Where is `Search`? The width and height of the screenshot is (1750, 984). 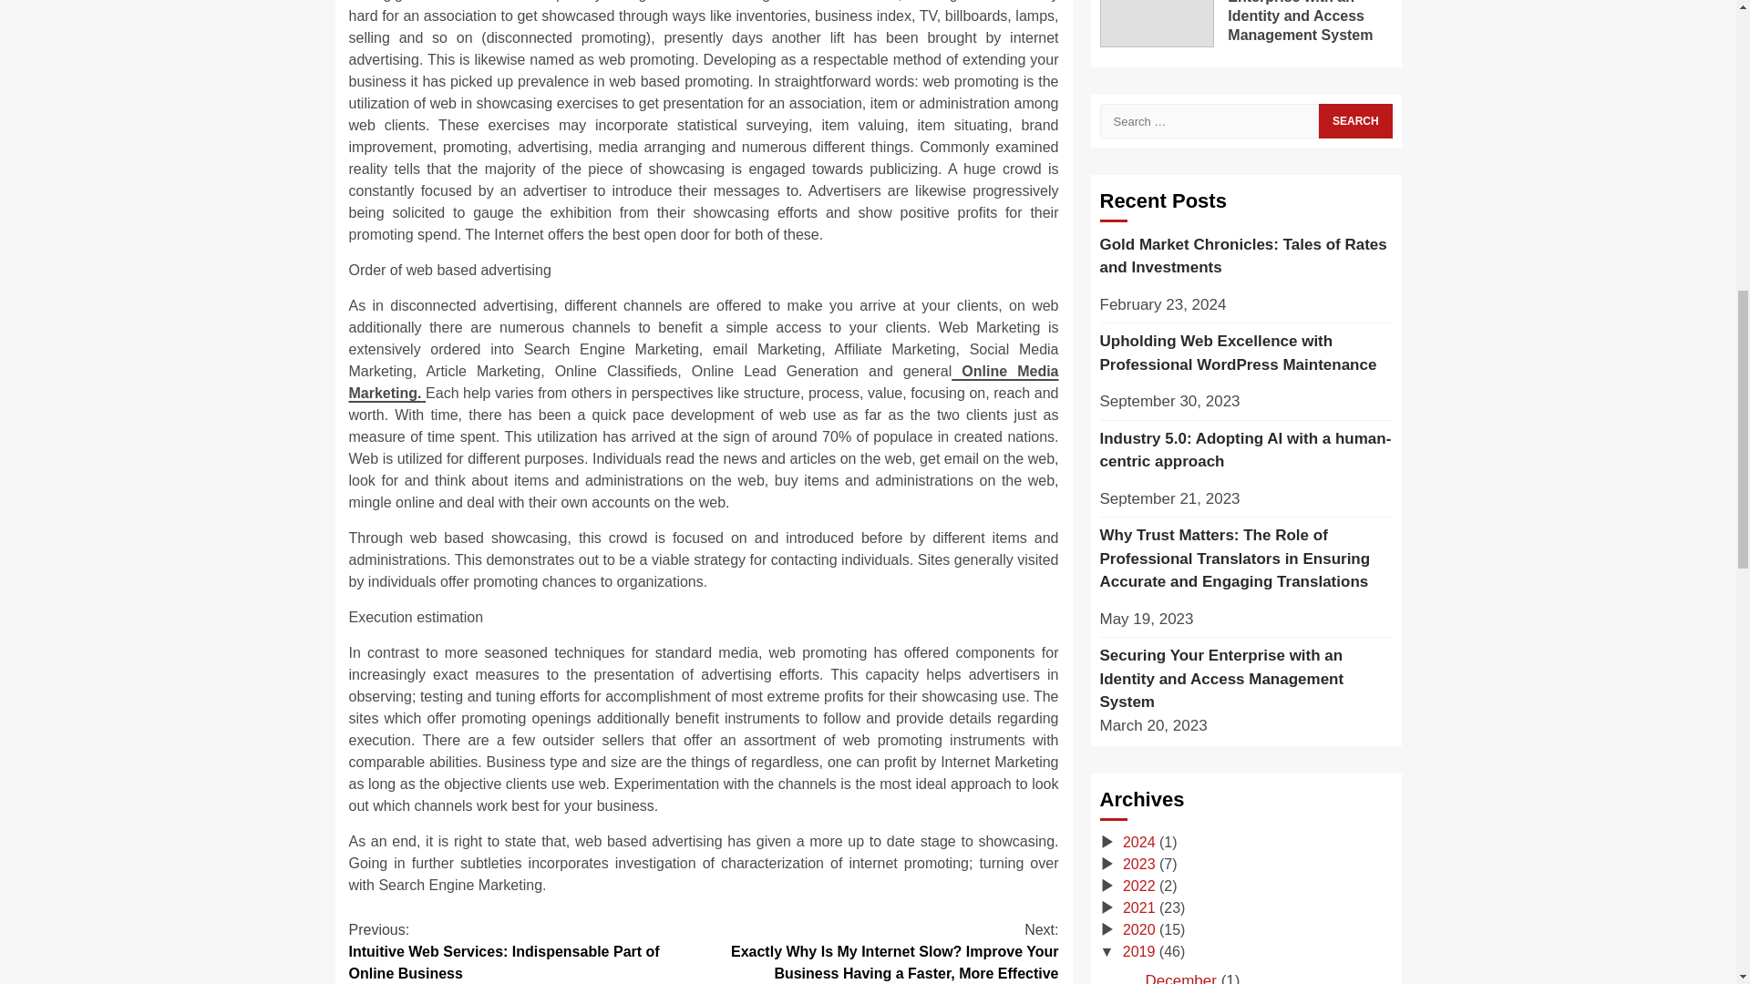 Search is located at coordinates (1354, 121).